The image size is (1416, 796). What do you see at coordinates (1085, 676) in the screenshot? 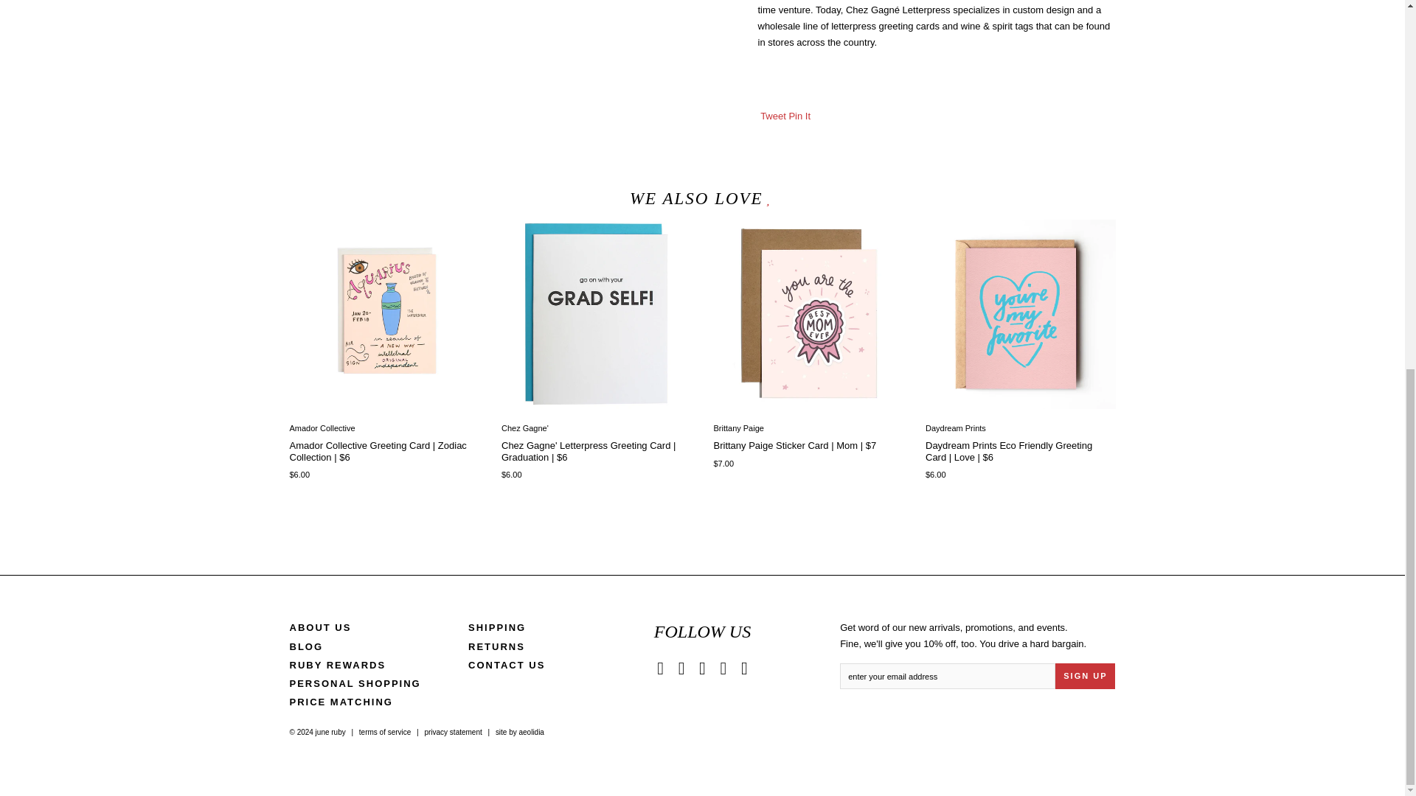
I see `SIGN UP` at bounding box center [1085, 676].